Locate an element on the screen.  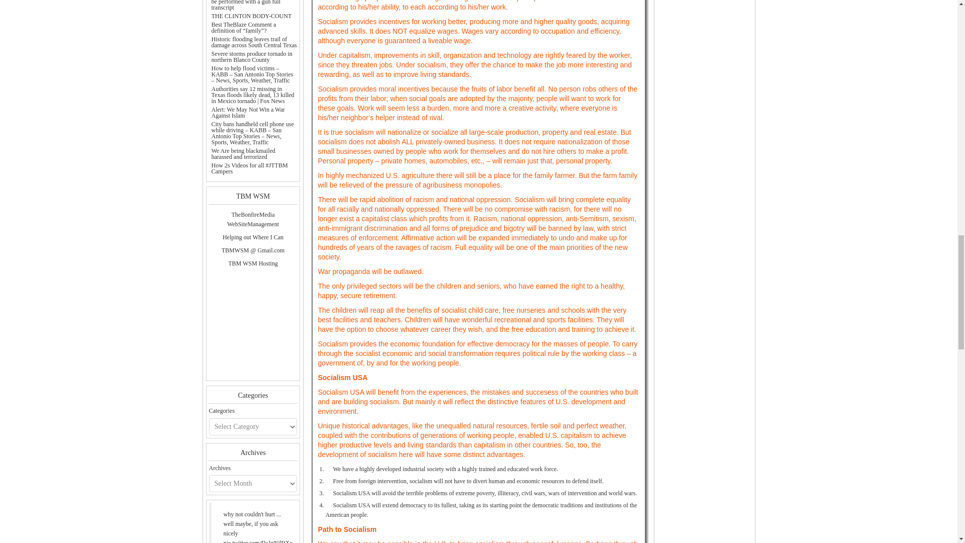
THE CLINTON BODY-COUNT is located at coordinates (251, 16).